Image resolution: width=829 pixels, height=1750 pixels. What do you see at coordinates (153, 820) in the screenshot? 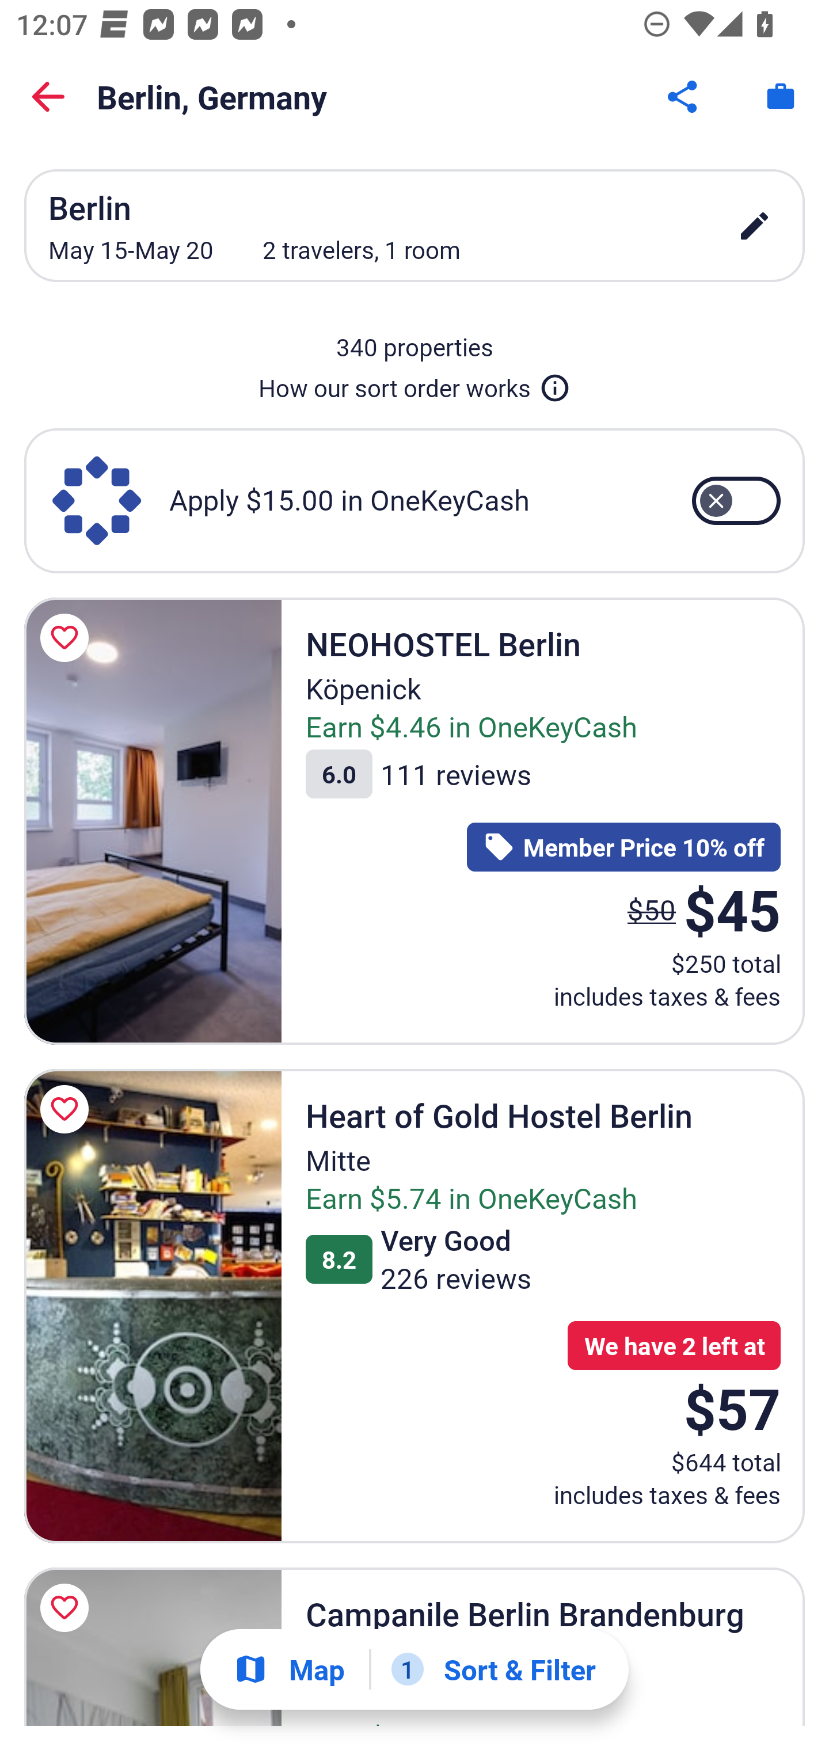
I see `NEOHOSTEL Berlin` at bounding box center [153, 820].